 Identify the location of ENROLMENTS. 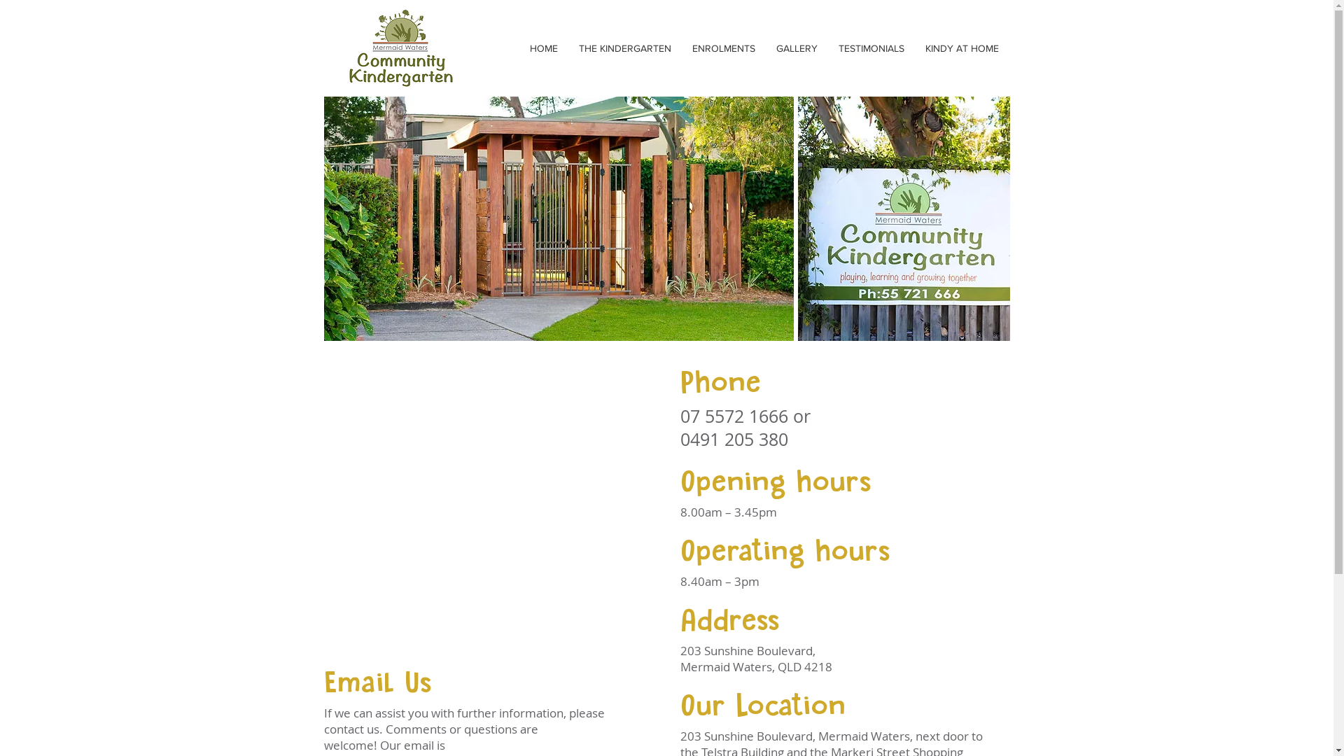
(724, 48).